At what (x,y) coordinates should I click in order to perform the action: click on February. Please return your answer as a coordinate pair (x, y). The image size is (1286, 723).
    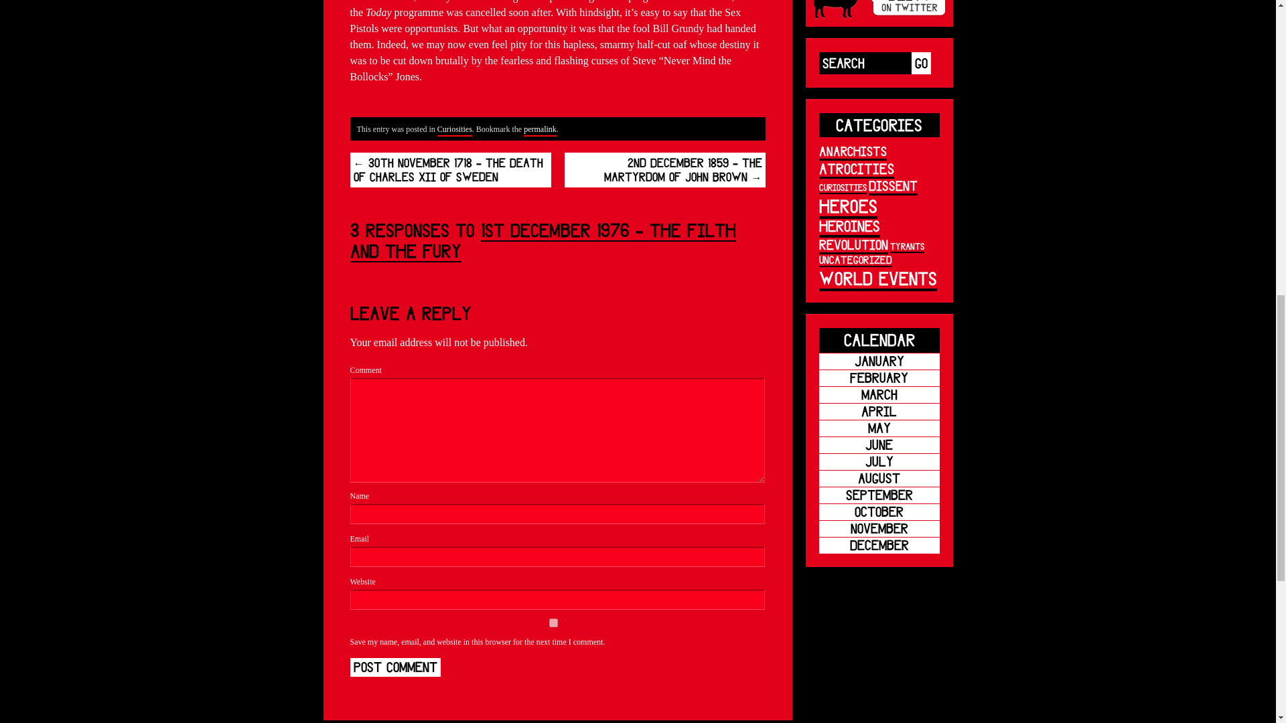
    Looking at the image, I should click on (878, 378).